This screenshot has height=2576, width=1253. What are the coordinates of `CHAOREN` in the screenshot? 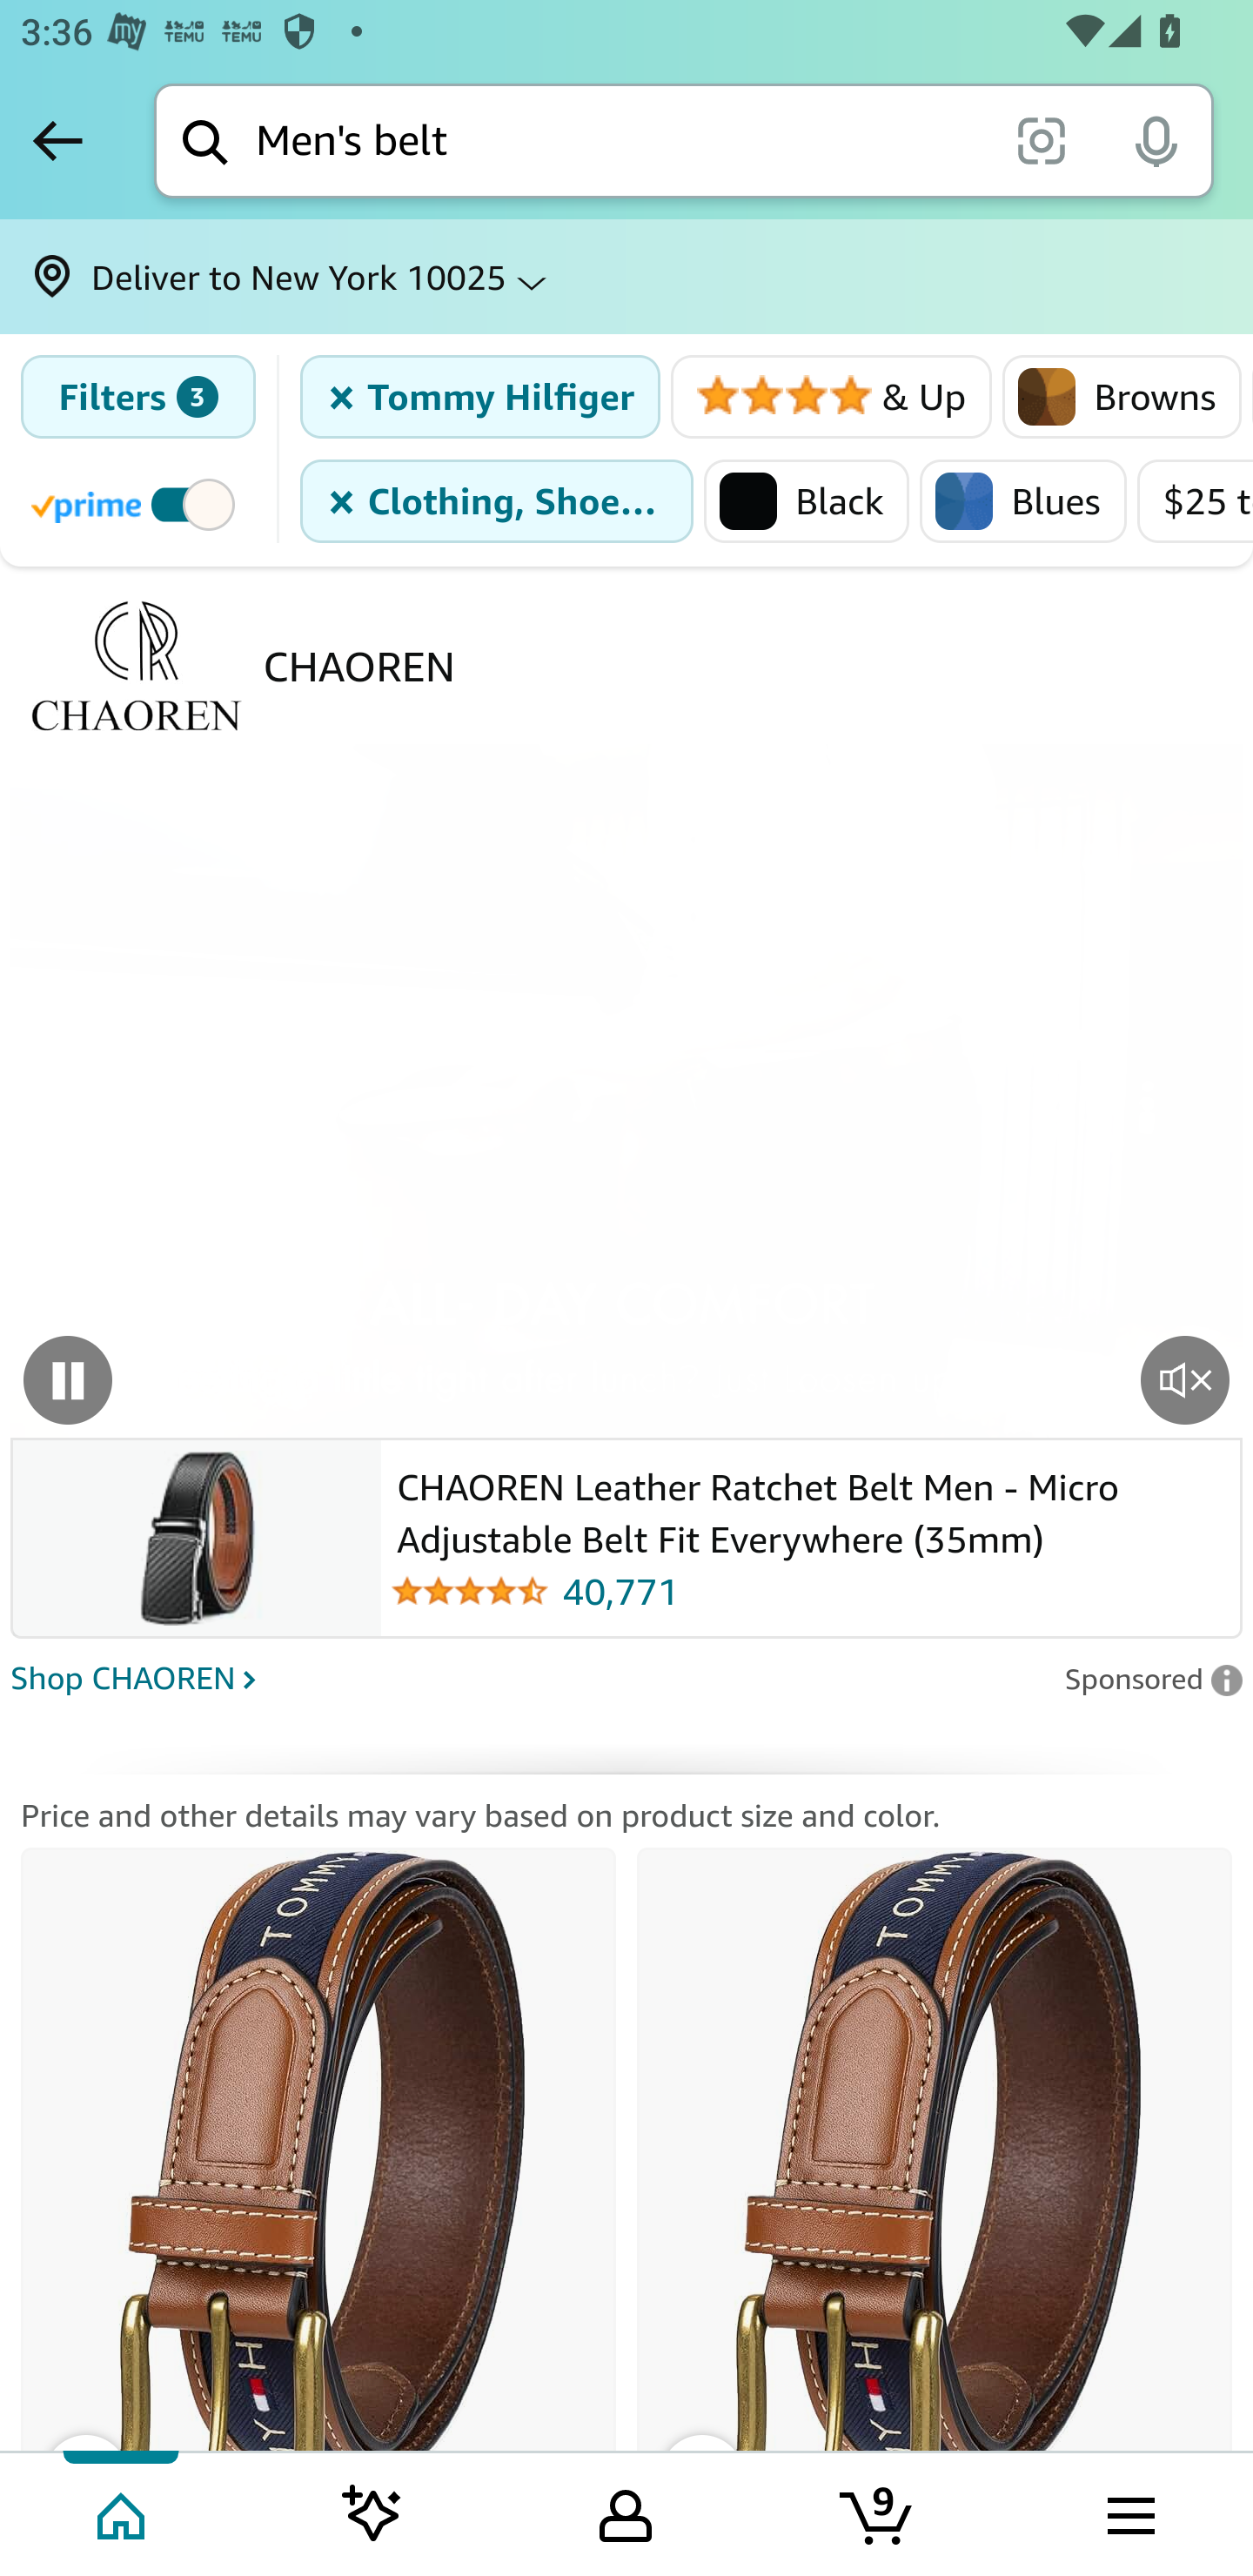 It's located at (358, 666).